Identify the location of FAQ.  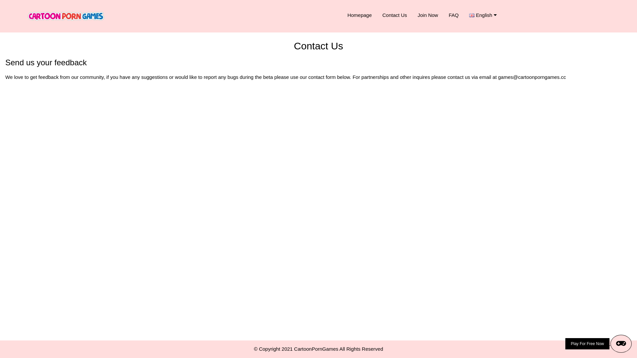
(454, 15).